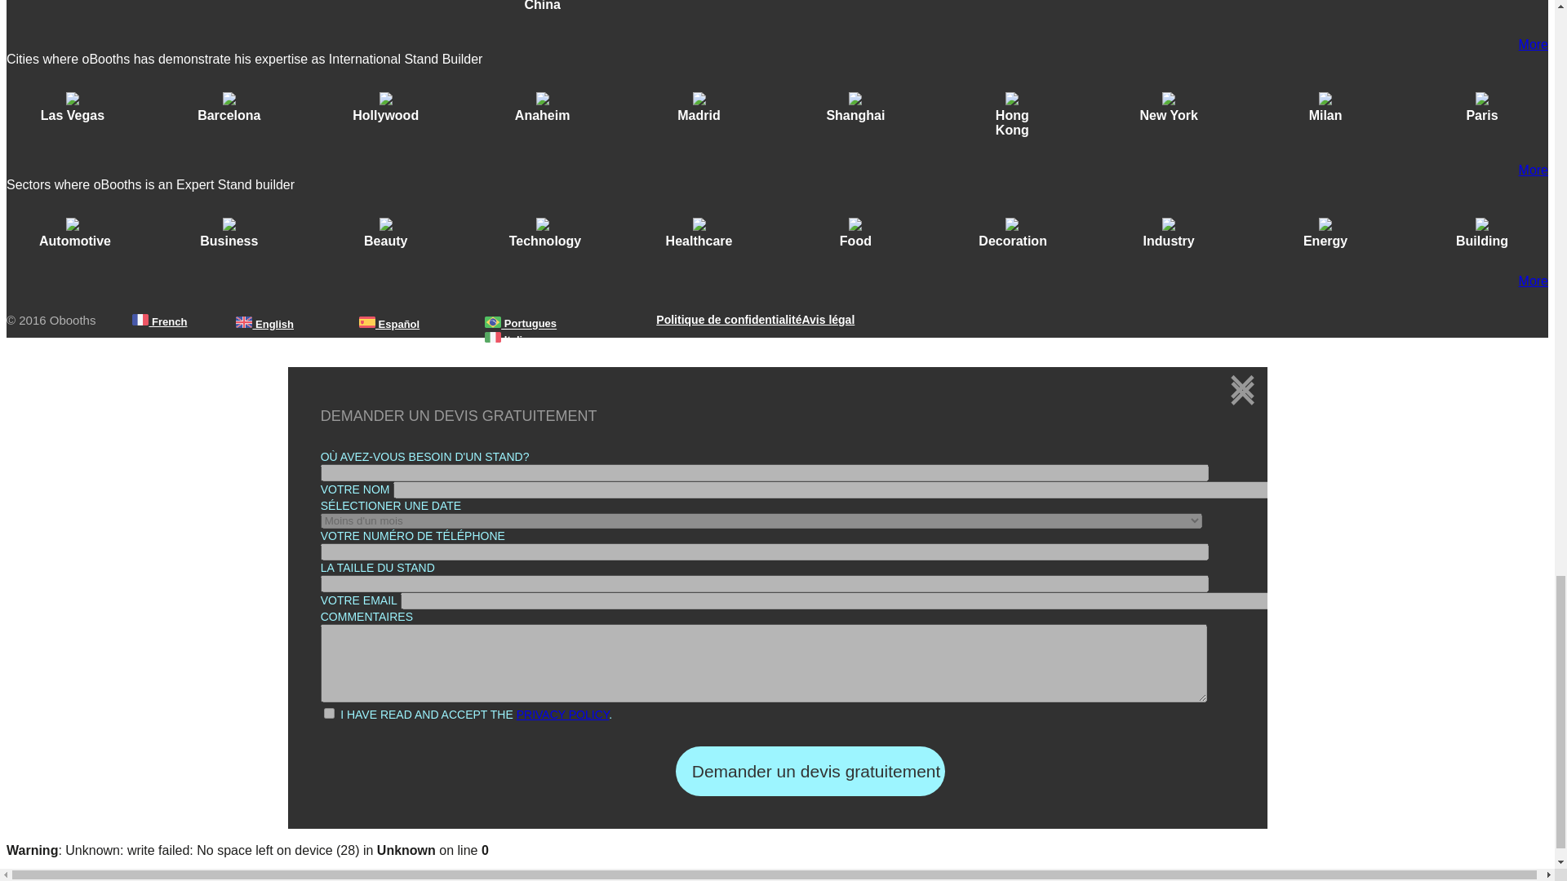 This screenshot has height=881, width=1567. Describe the element at coordinates (543, 7) in the screenshot. I see `Hong Kong S.A.R., China` at that location.